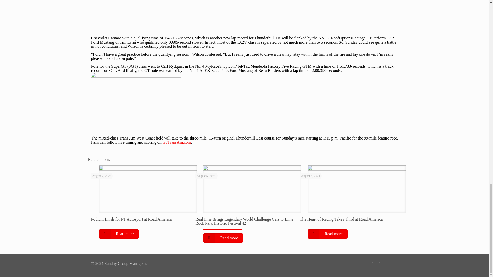  I want to click on Podium finish for PT Autosport at Road America, so click(131, 219).